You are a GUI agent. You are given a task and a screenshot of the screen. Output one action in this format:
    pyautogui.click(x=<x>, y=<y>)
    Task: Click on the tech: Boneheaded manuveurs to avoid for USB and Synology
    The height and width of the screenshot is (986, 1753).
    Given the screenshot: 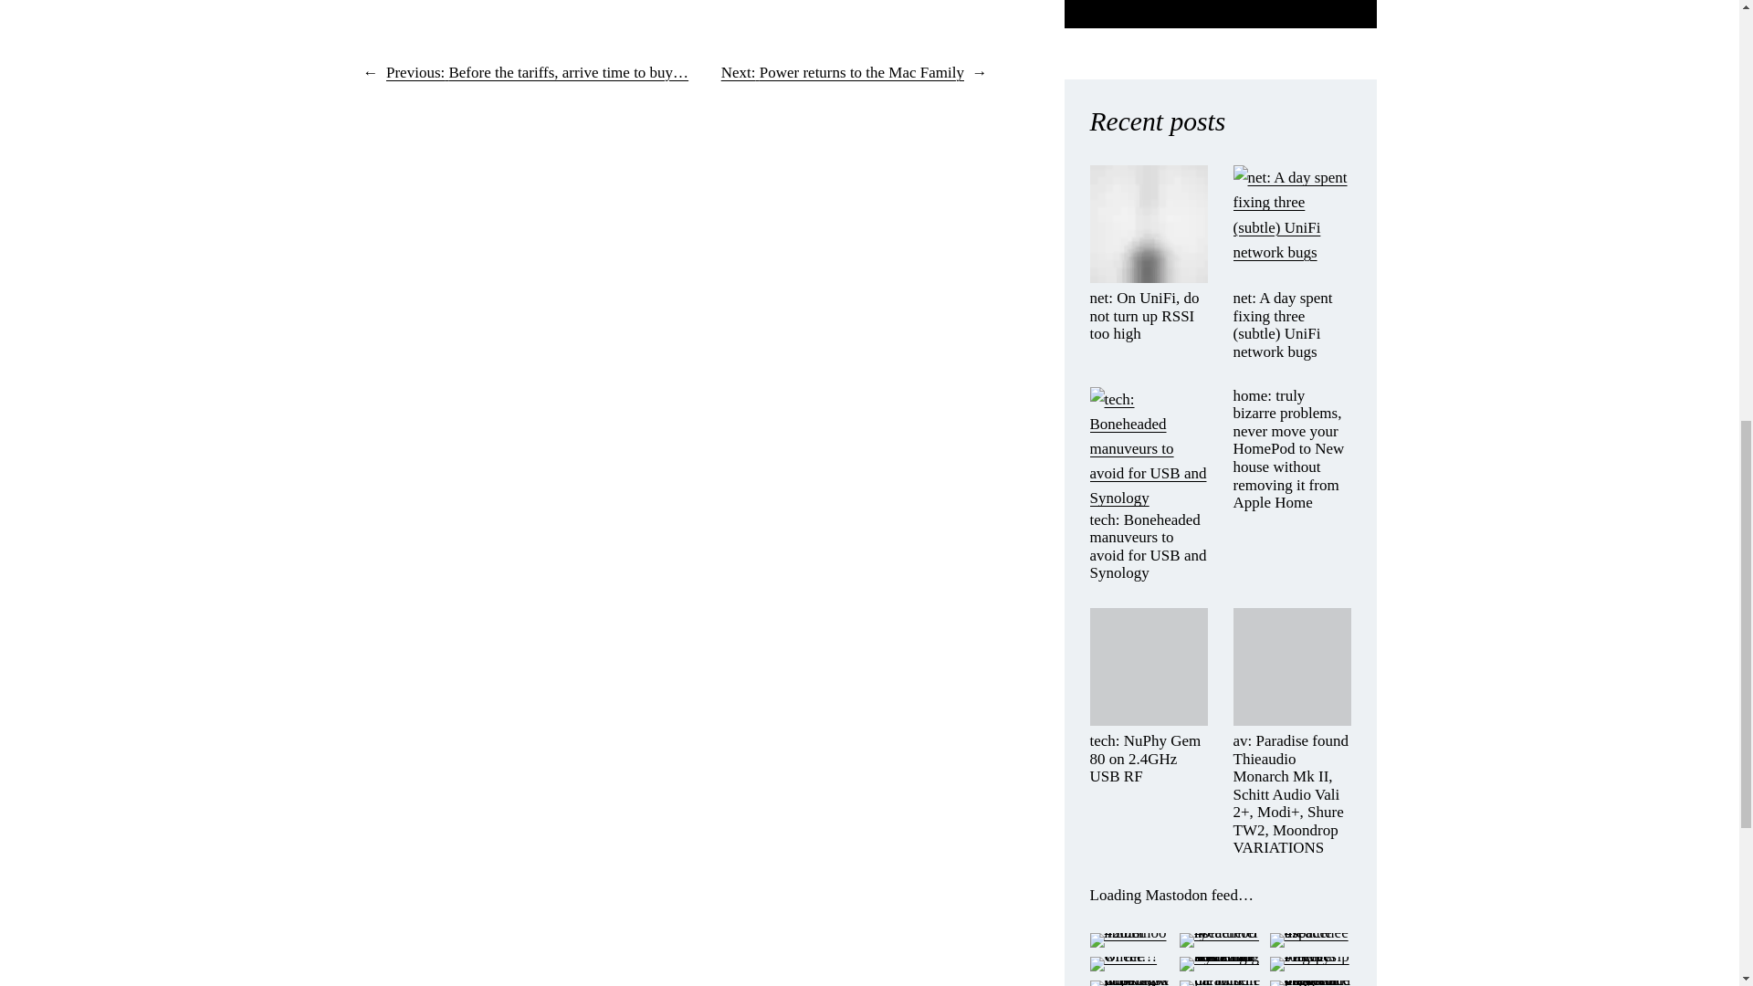 What is the action you would take?
    pyautogui.click(x=1149, y=547)
    